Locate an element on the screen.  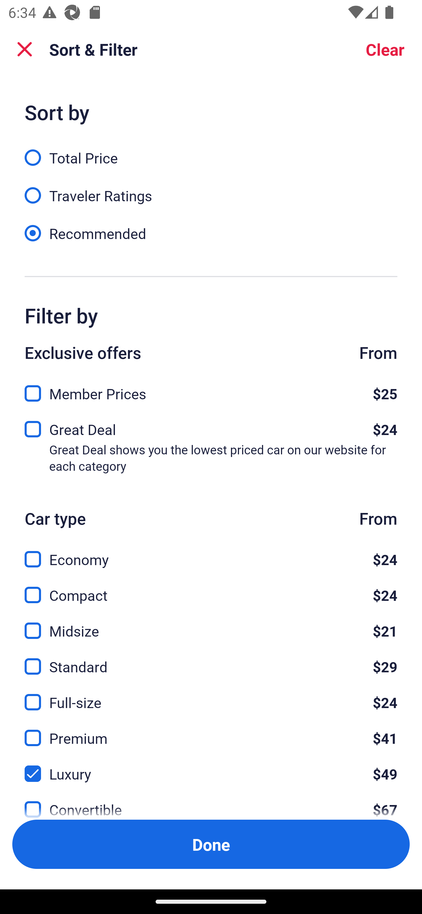
Compact, $24 Compact $24 is located at coordinates (211, 588).